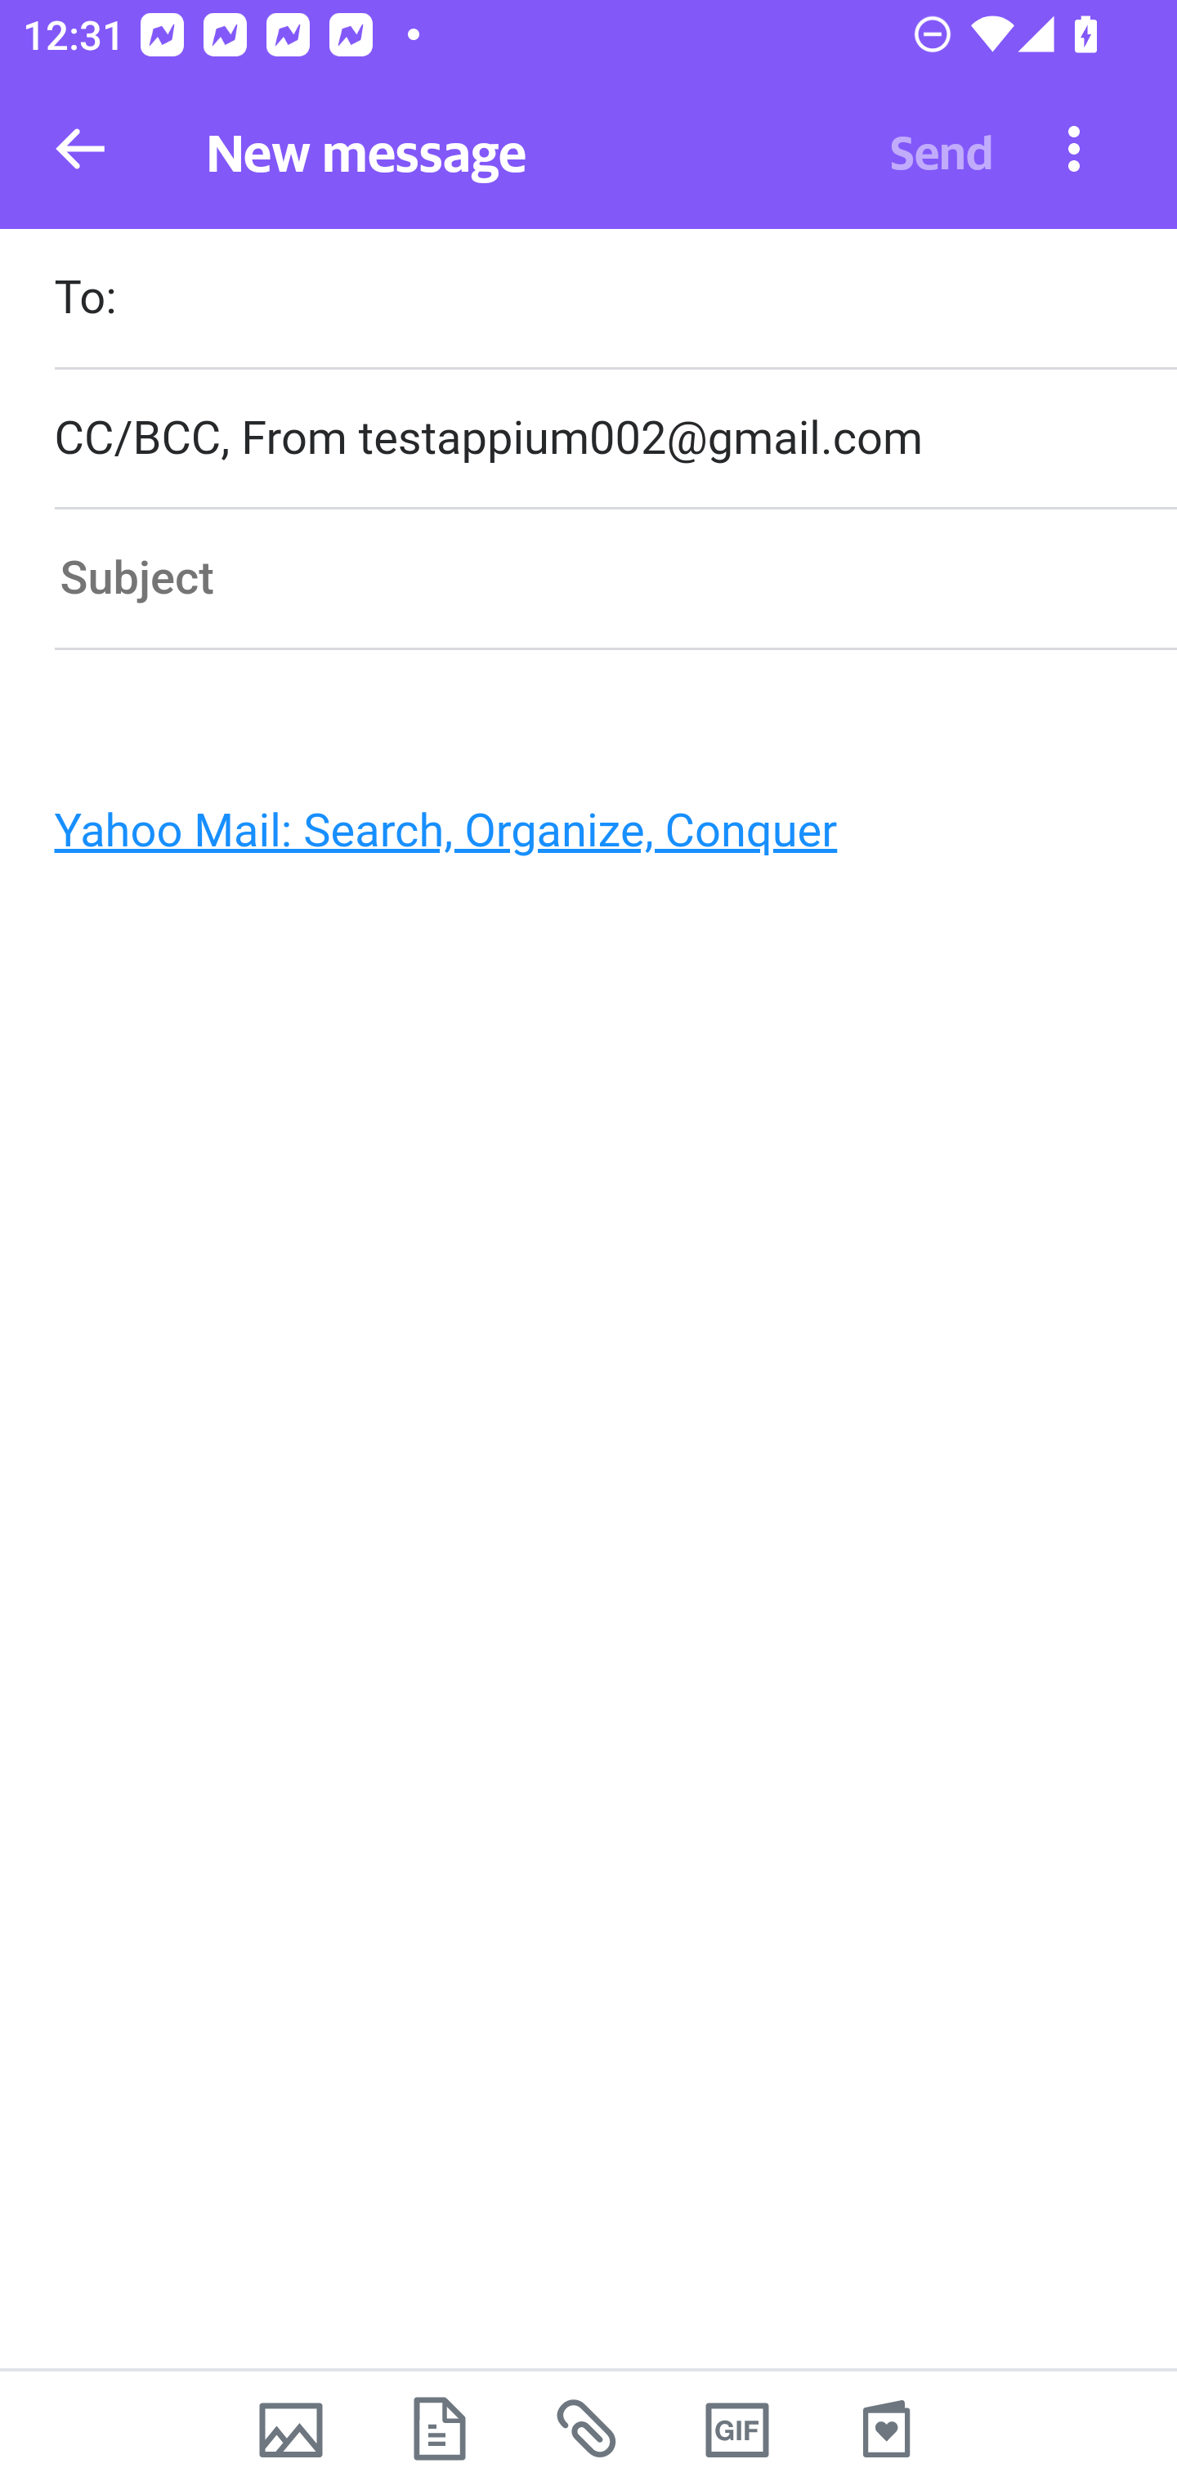  I want to click on More options, so click(1074, 147).